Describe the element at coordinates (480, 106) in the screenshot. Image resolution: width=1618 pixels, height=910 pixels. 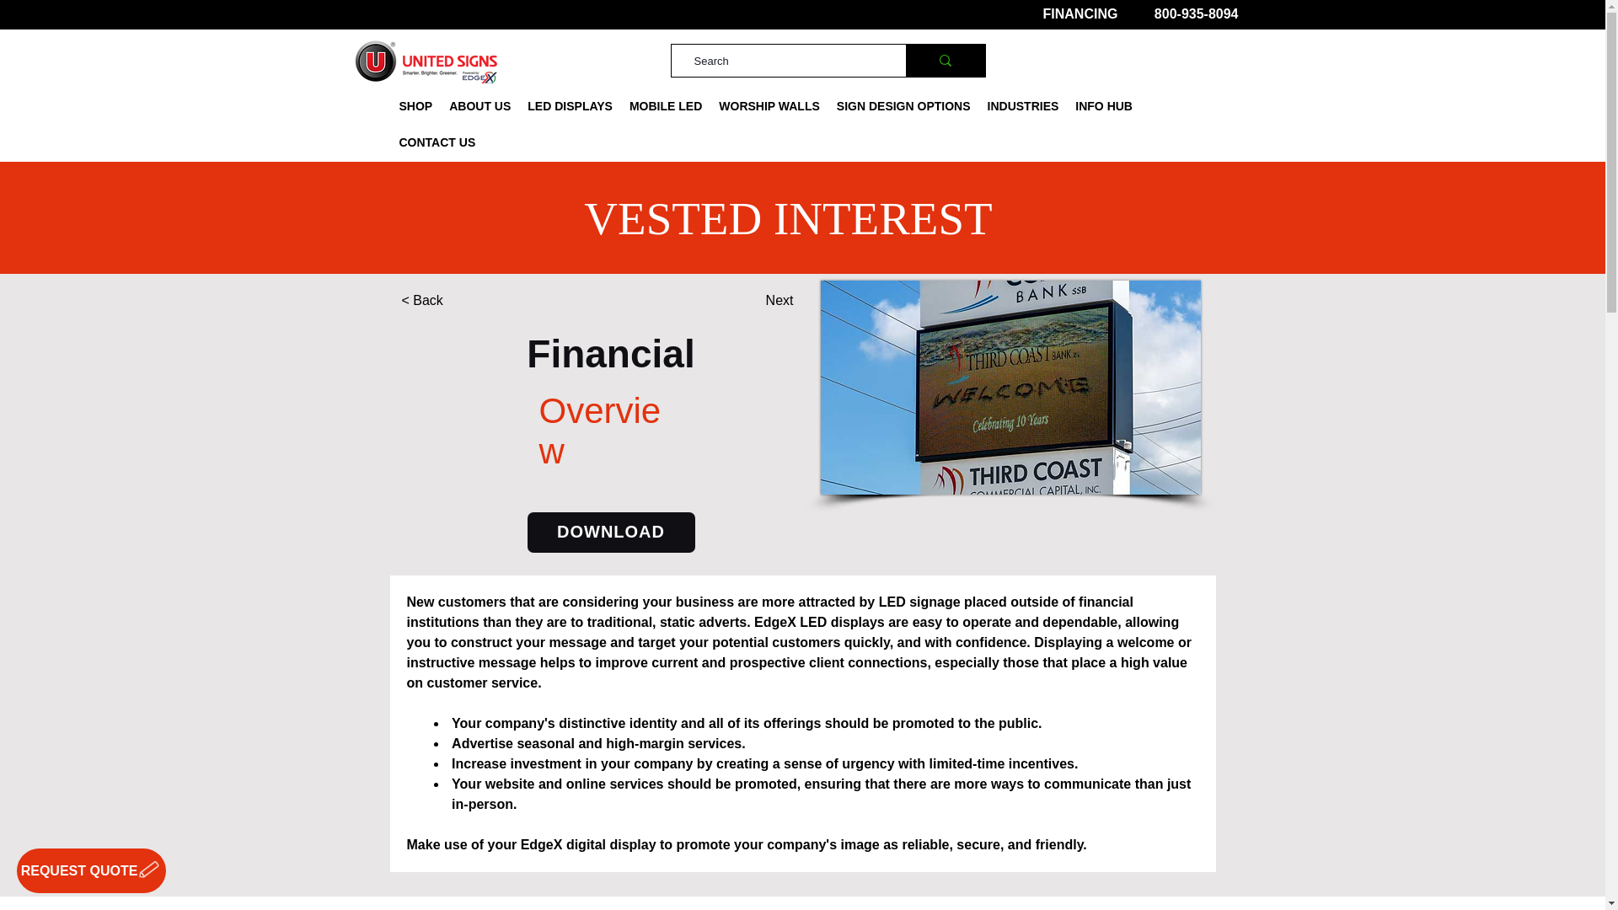
I see `ABOUT US` at that location.